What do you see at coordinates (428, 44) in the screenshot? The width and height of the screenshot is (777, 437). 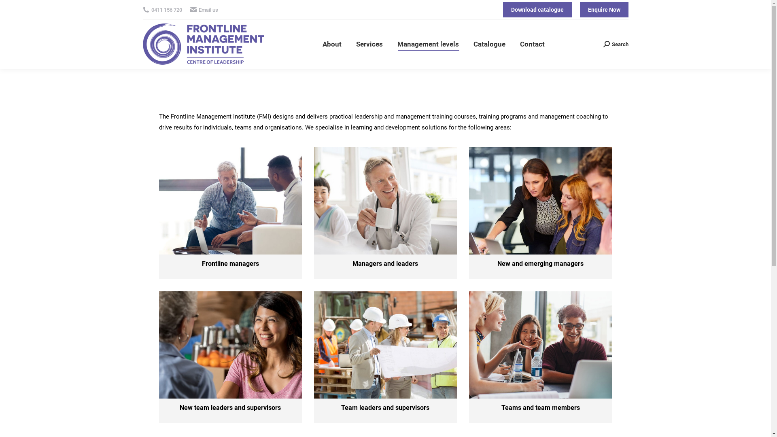 I see `Management levels` at bounding box center [428, 44].